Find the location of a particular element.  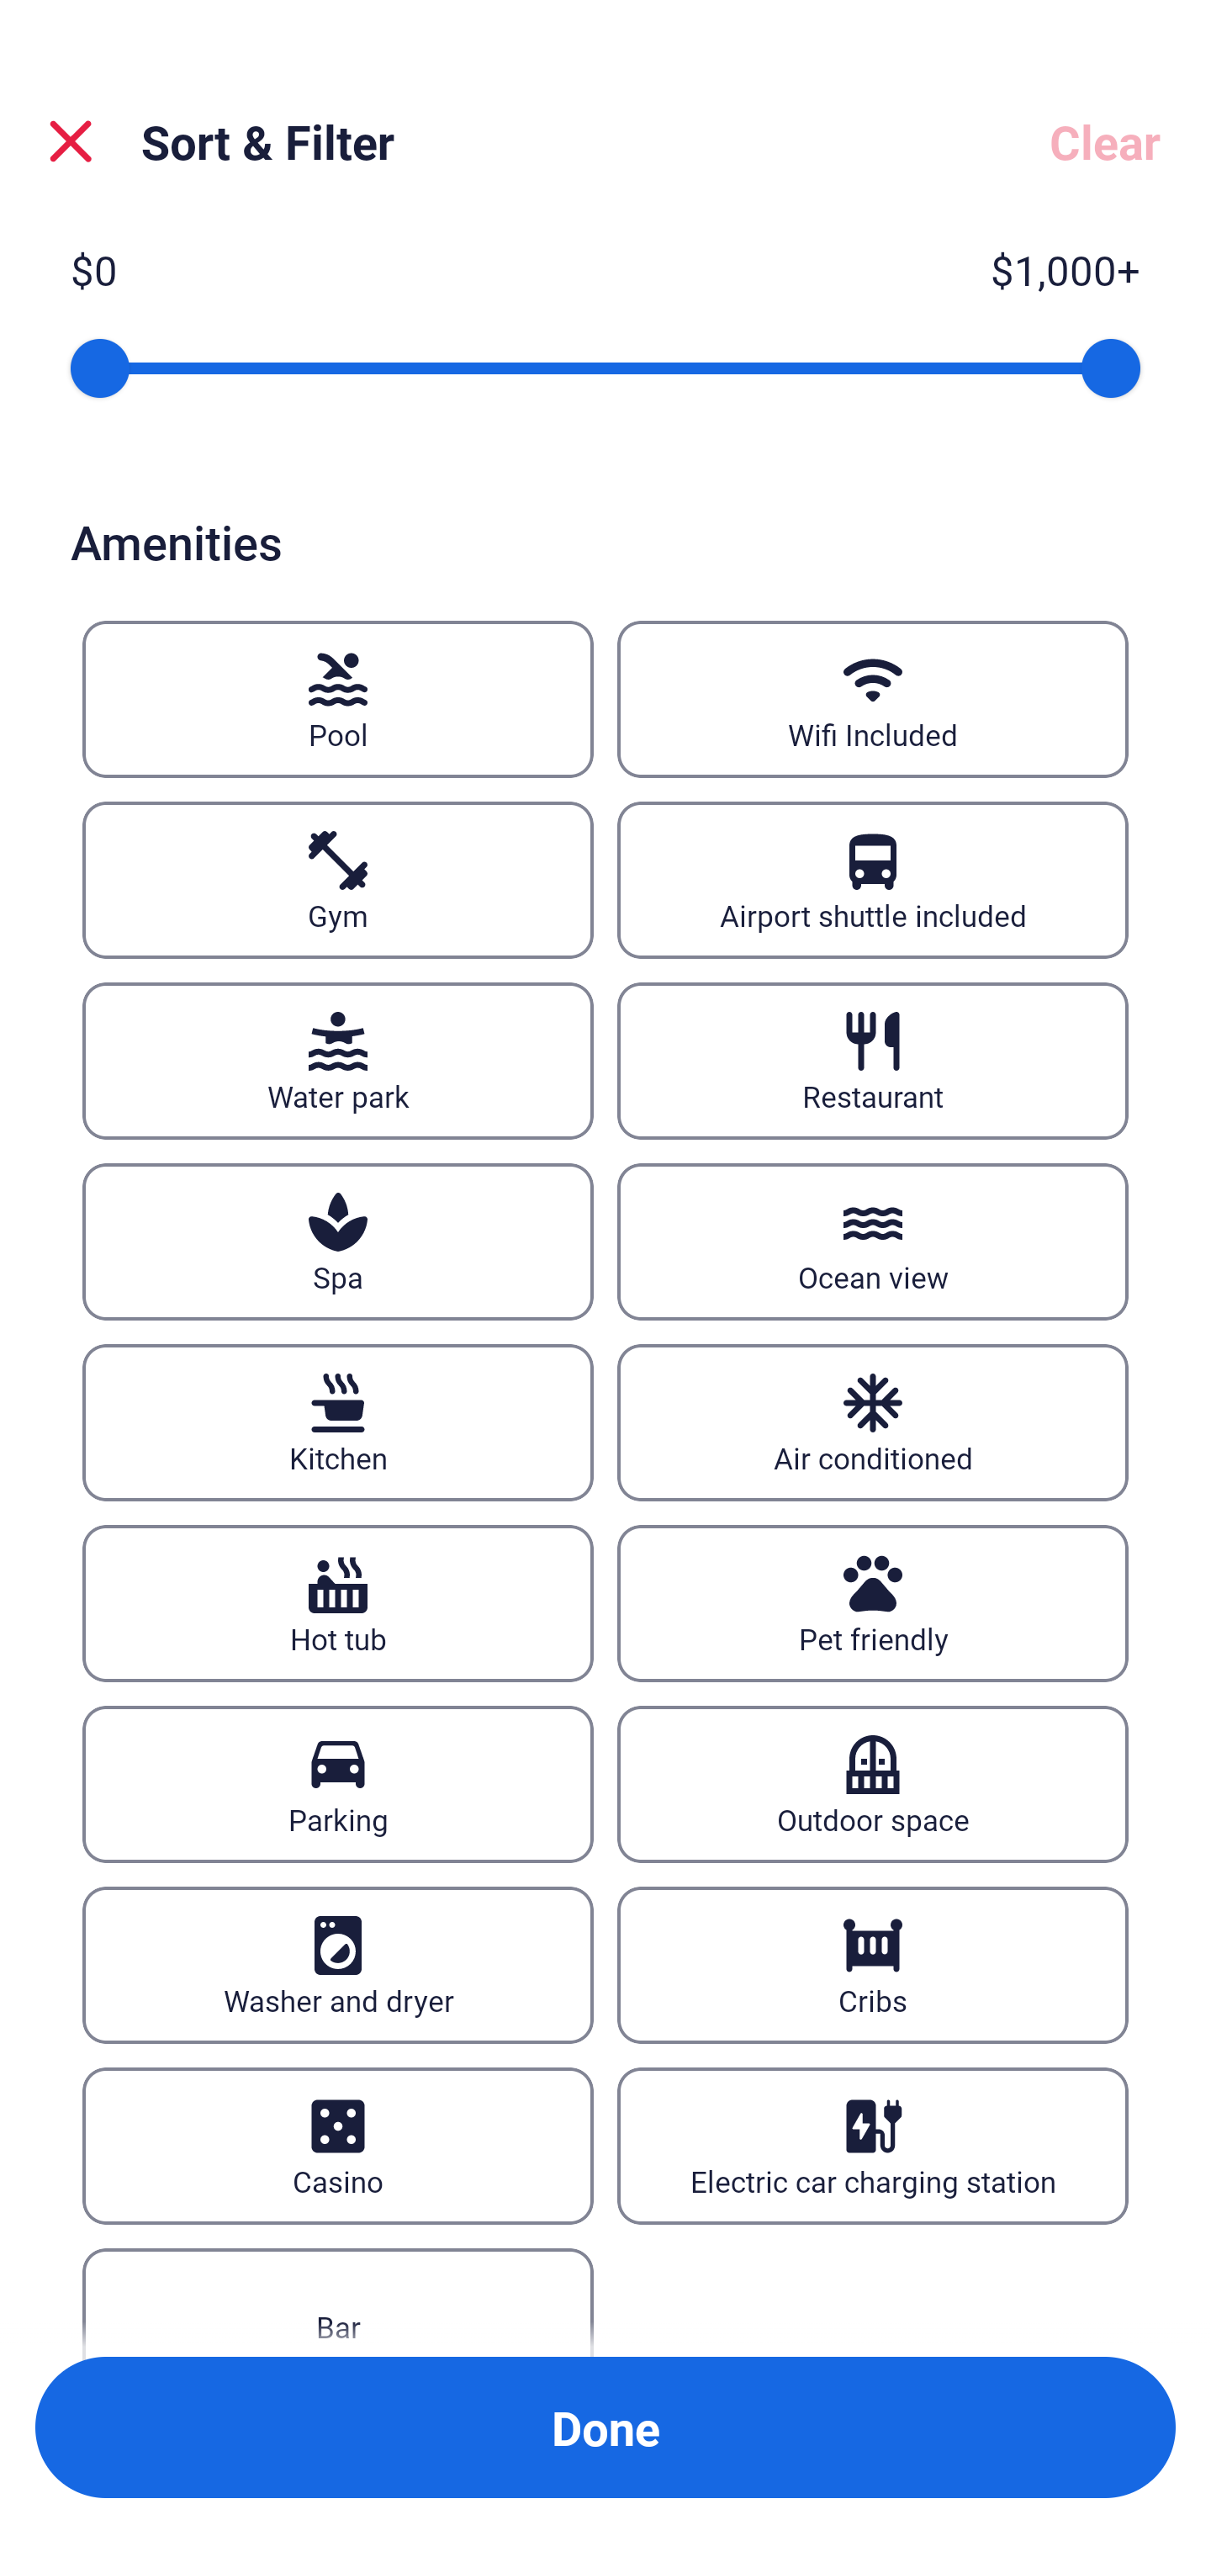

Restaurant is located at coordinates (873, 1061).